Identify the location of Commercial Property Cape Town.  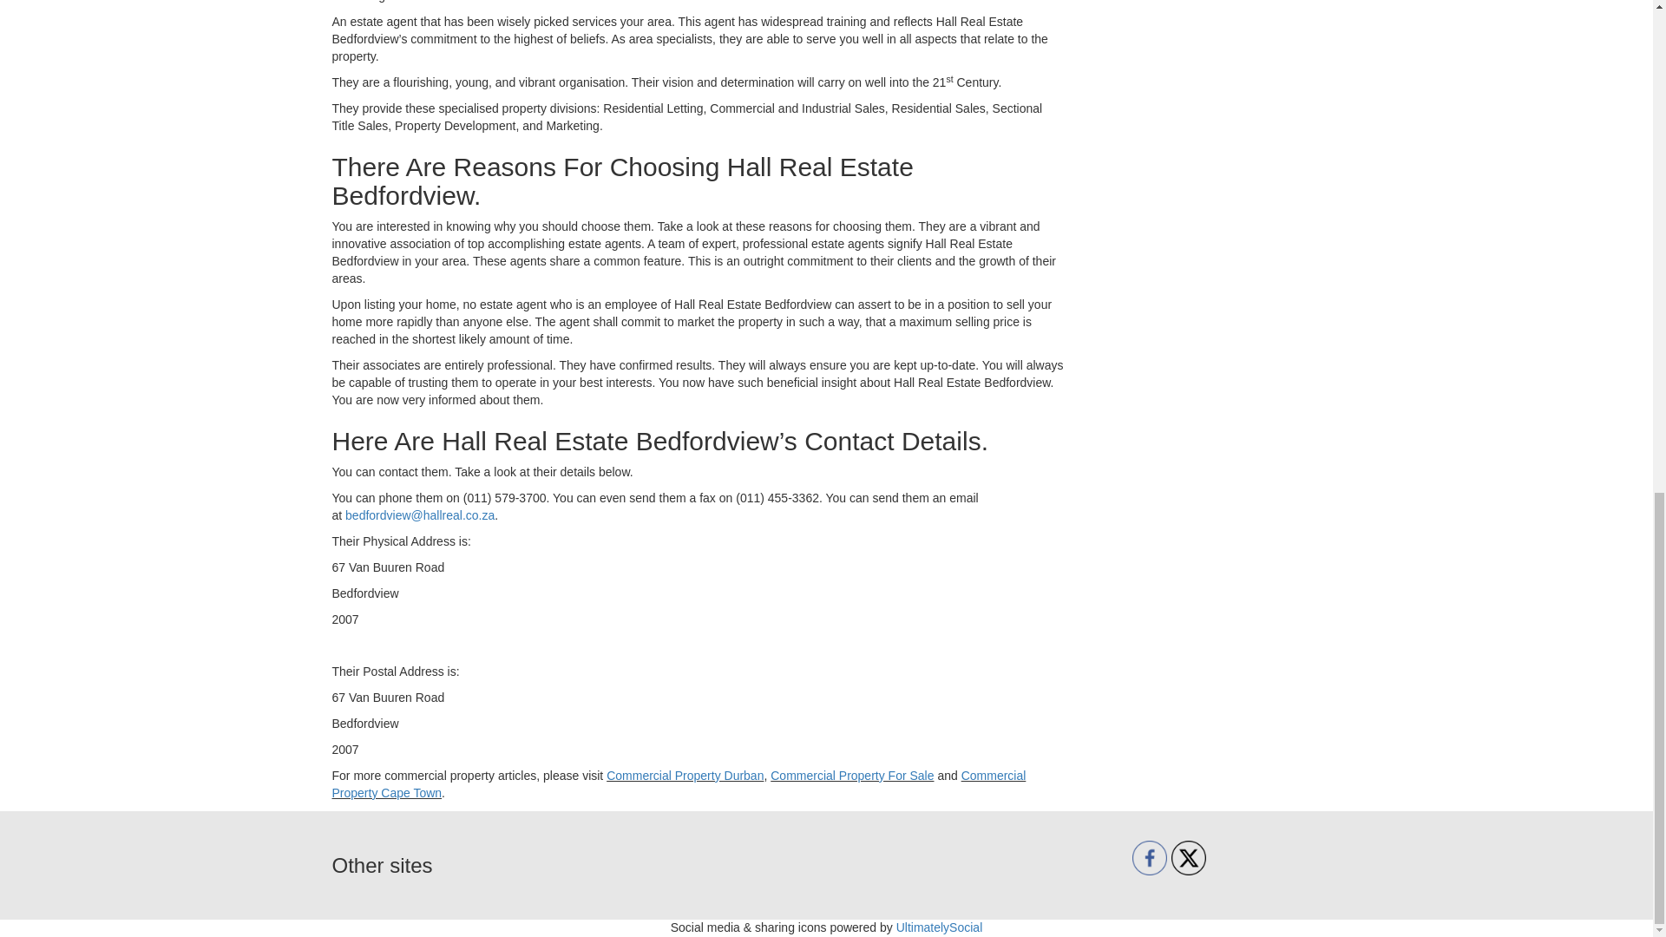
(679, 784).